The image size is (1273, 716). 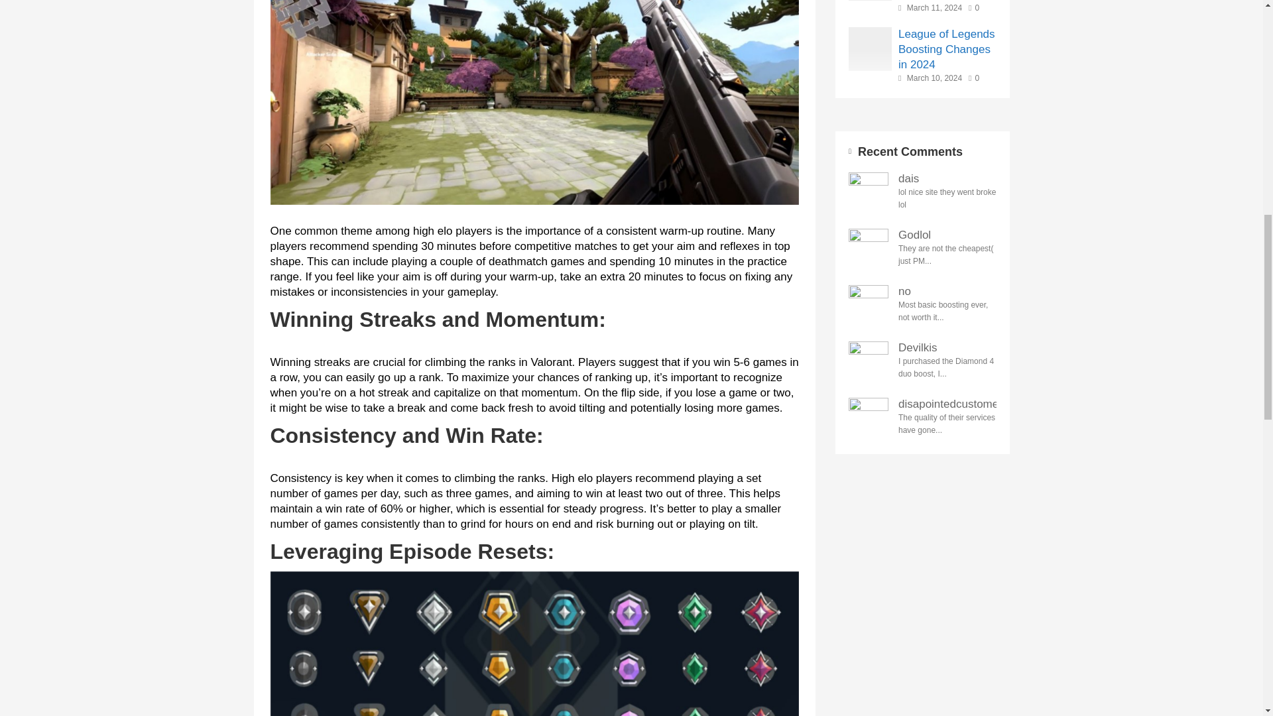 I want to click on Most basic boosting ever, not worth it..., so click(x=947, y=312).